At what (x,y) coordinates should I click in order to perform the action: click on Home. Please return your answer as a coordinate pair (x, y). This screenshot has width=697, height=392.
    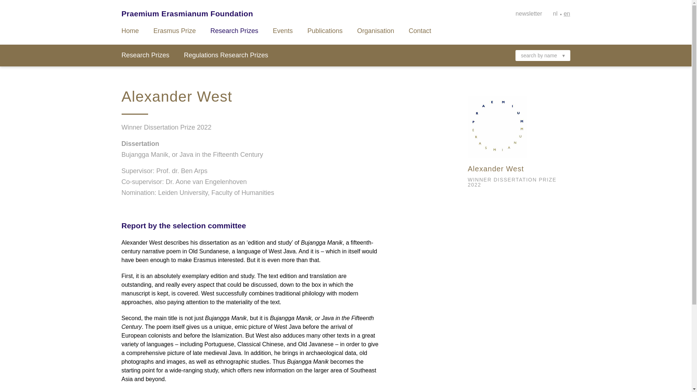
    Looking at the image, I should click on (130, 30).